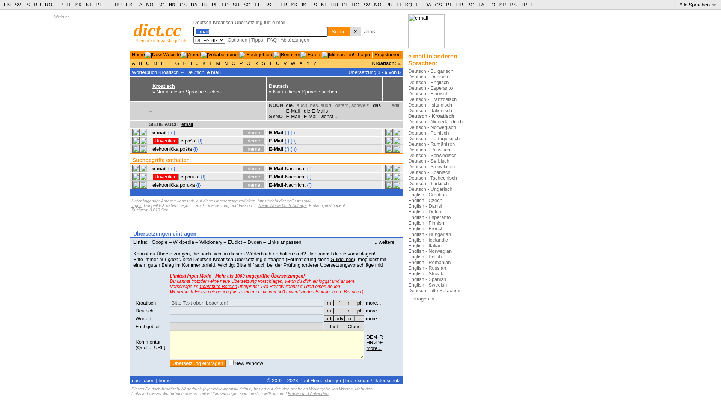 The image size is (721, 405). What do you see at coordinates (430, 217) in the screenshot?
I see `English - Esperanto` at bounding box center [430, 217].